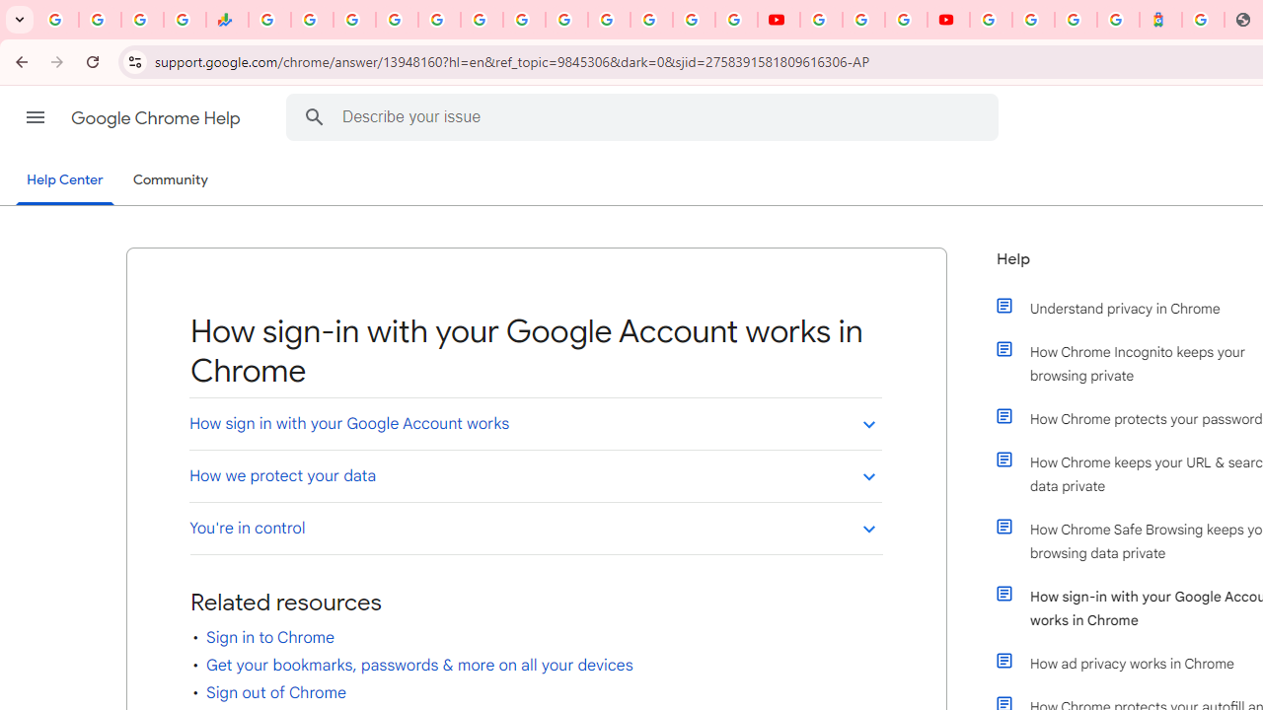 The height and width of the screenshot is (710, 1263). I want to click on Search Help Center, so click(314, 116).